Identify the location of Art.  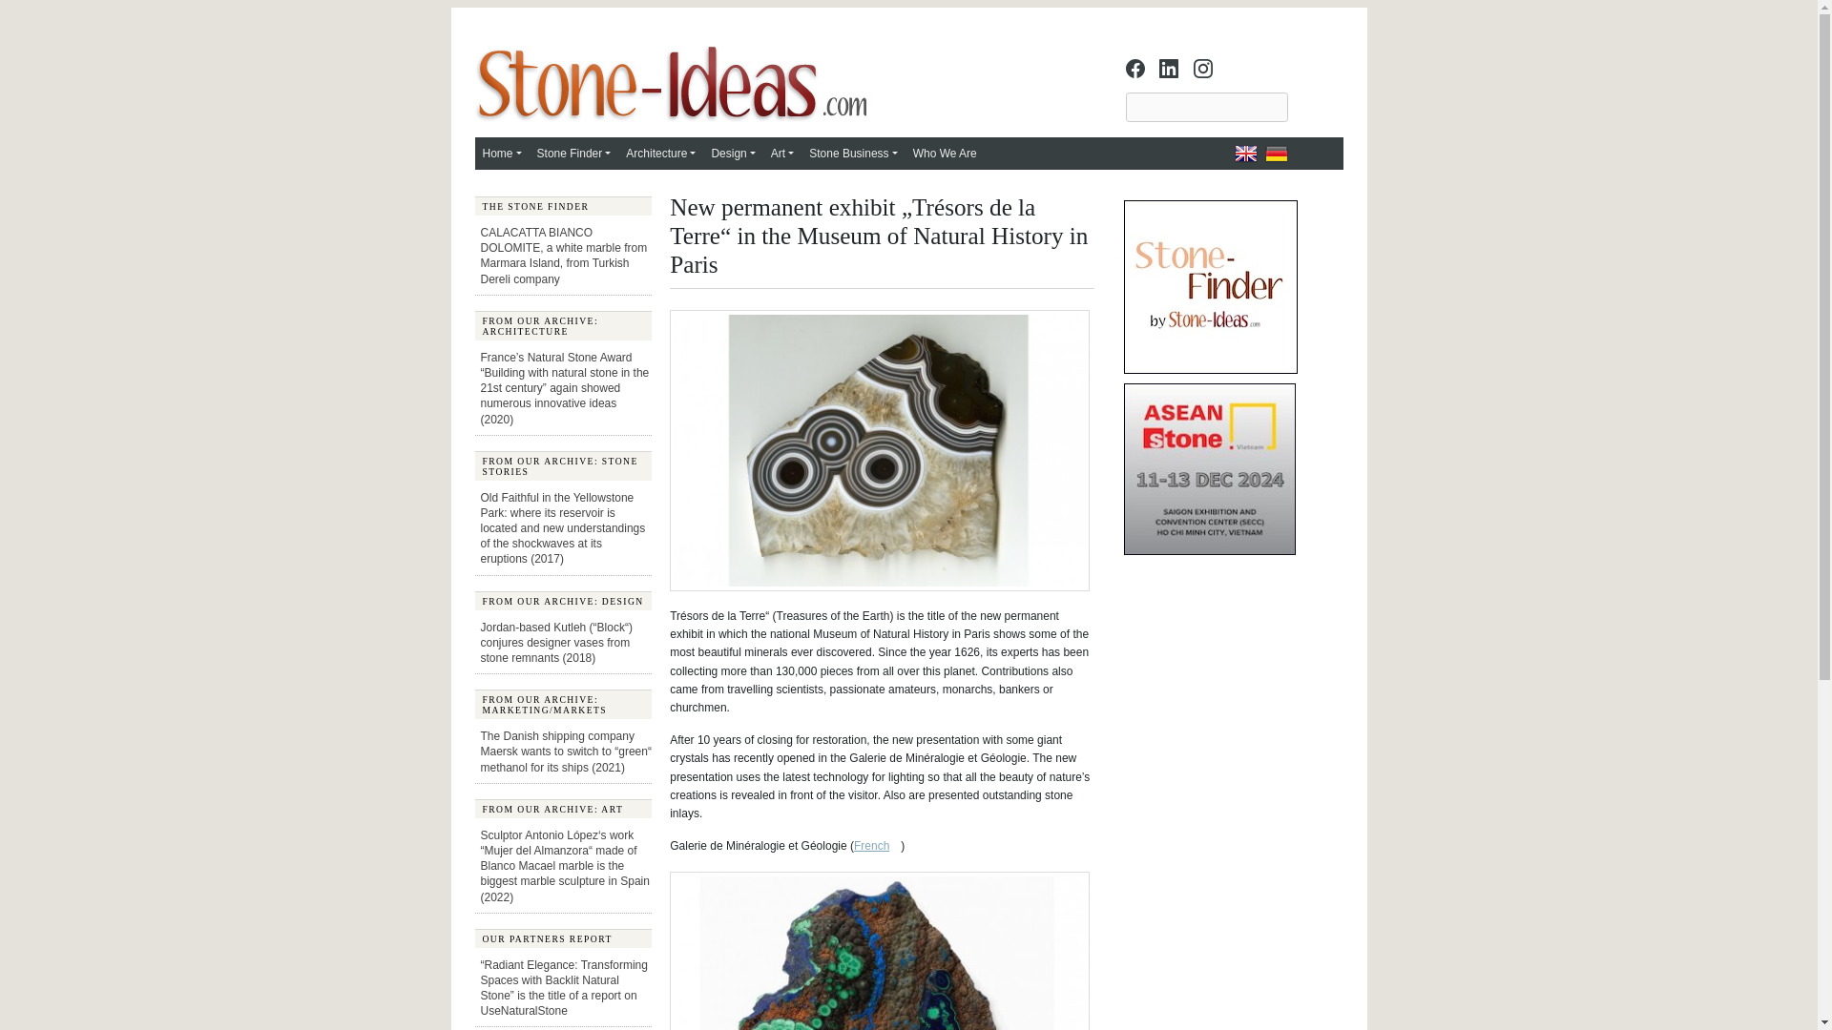
(782, 153).